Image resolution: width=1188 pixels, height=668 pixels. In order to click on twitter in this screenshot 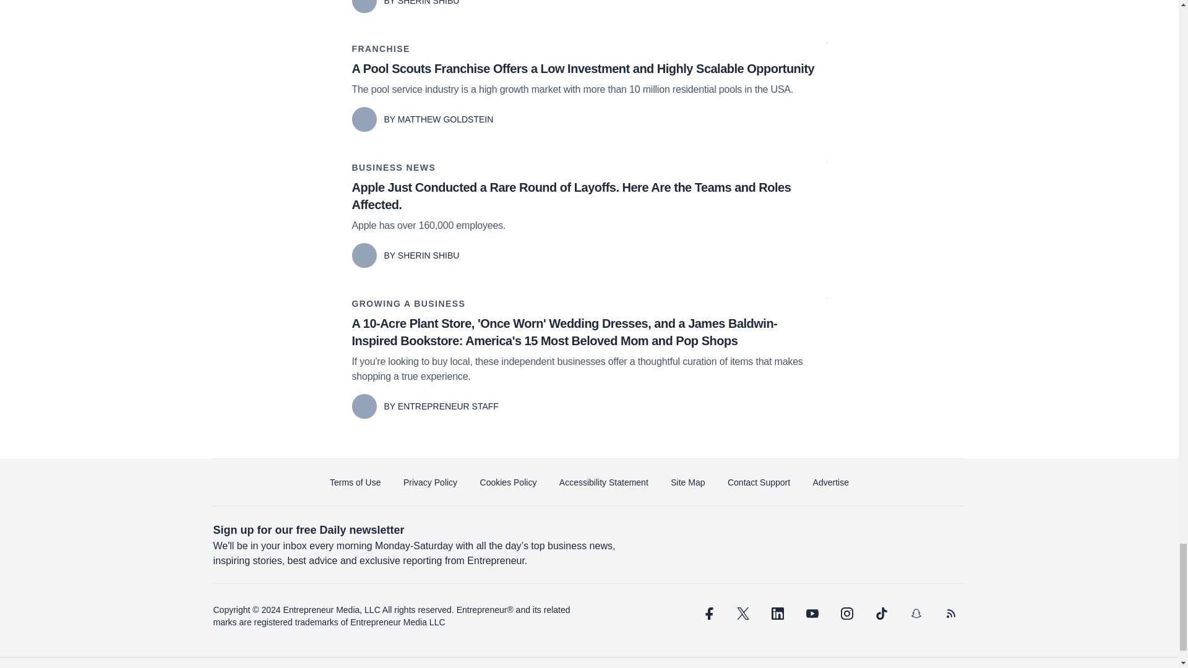, I will do `click(742, 614)`.